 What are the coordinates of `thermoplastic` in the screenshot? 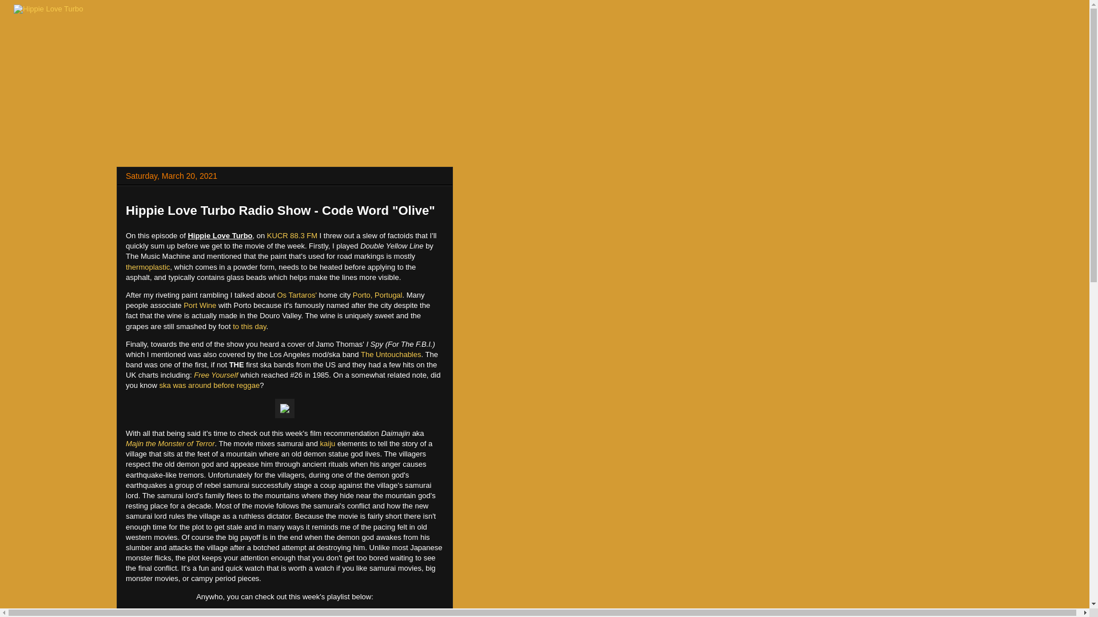 It's located at (148, 267).